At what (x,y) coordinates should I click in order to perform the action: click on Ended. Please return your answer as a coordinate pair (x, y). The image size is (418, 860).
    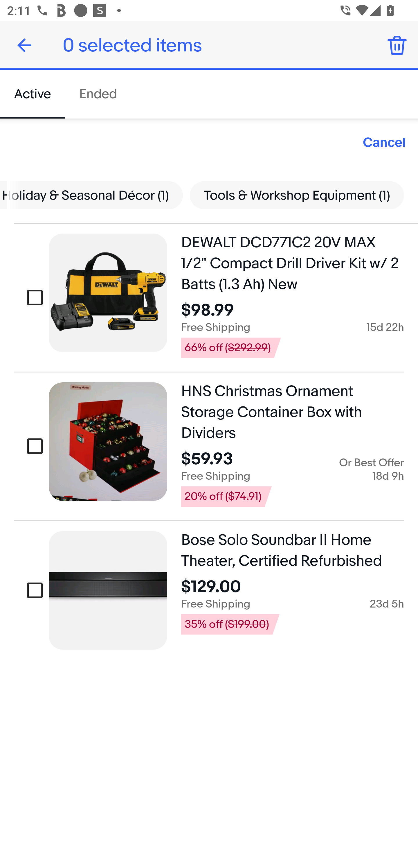
    Looking at the image, I should click on (98, 94).